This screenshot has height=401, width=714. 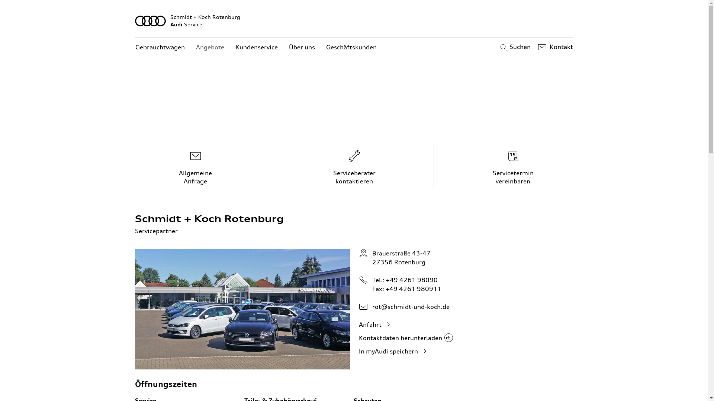 I want to click on Kundenservice, so click(x=257, y=48).